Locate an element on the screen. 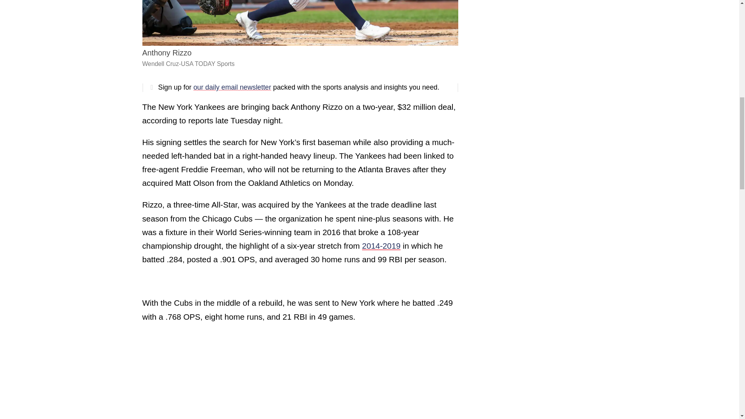 This screenshot has height=419, width=745. Rizzo rakes! Anthony Rizzo CRUSHES homer in Yankees debut! is located at coordinates (239, 375).